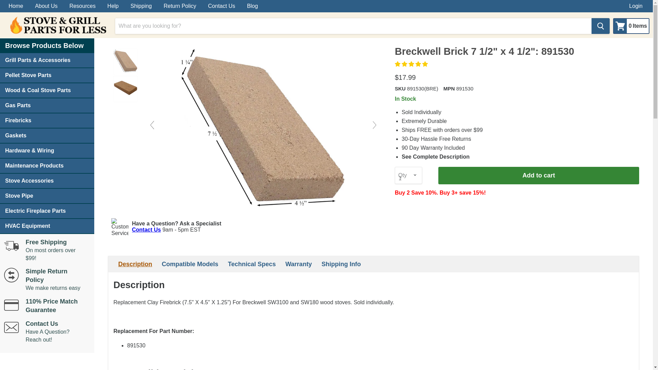 The image size is (658, 370). I want to click on Firebricks, so click(47, 196).